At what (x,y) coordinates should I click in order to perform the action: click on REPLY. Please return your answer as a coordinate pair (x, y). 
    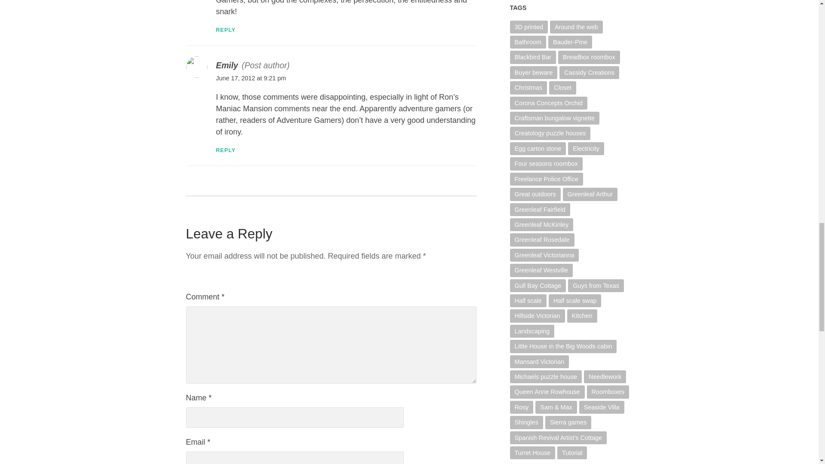
    Looking at the image, I should click on (225, 150).